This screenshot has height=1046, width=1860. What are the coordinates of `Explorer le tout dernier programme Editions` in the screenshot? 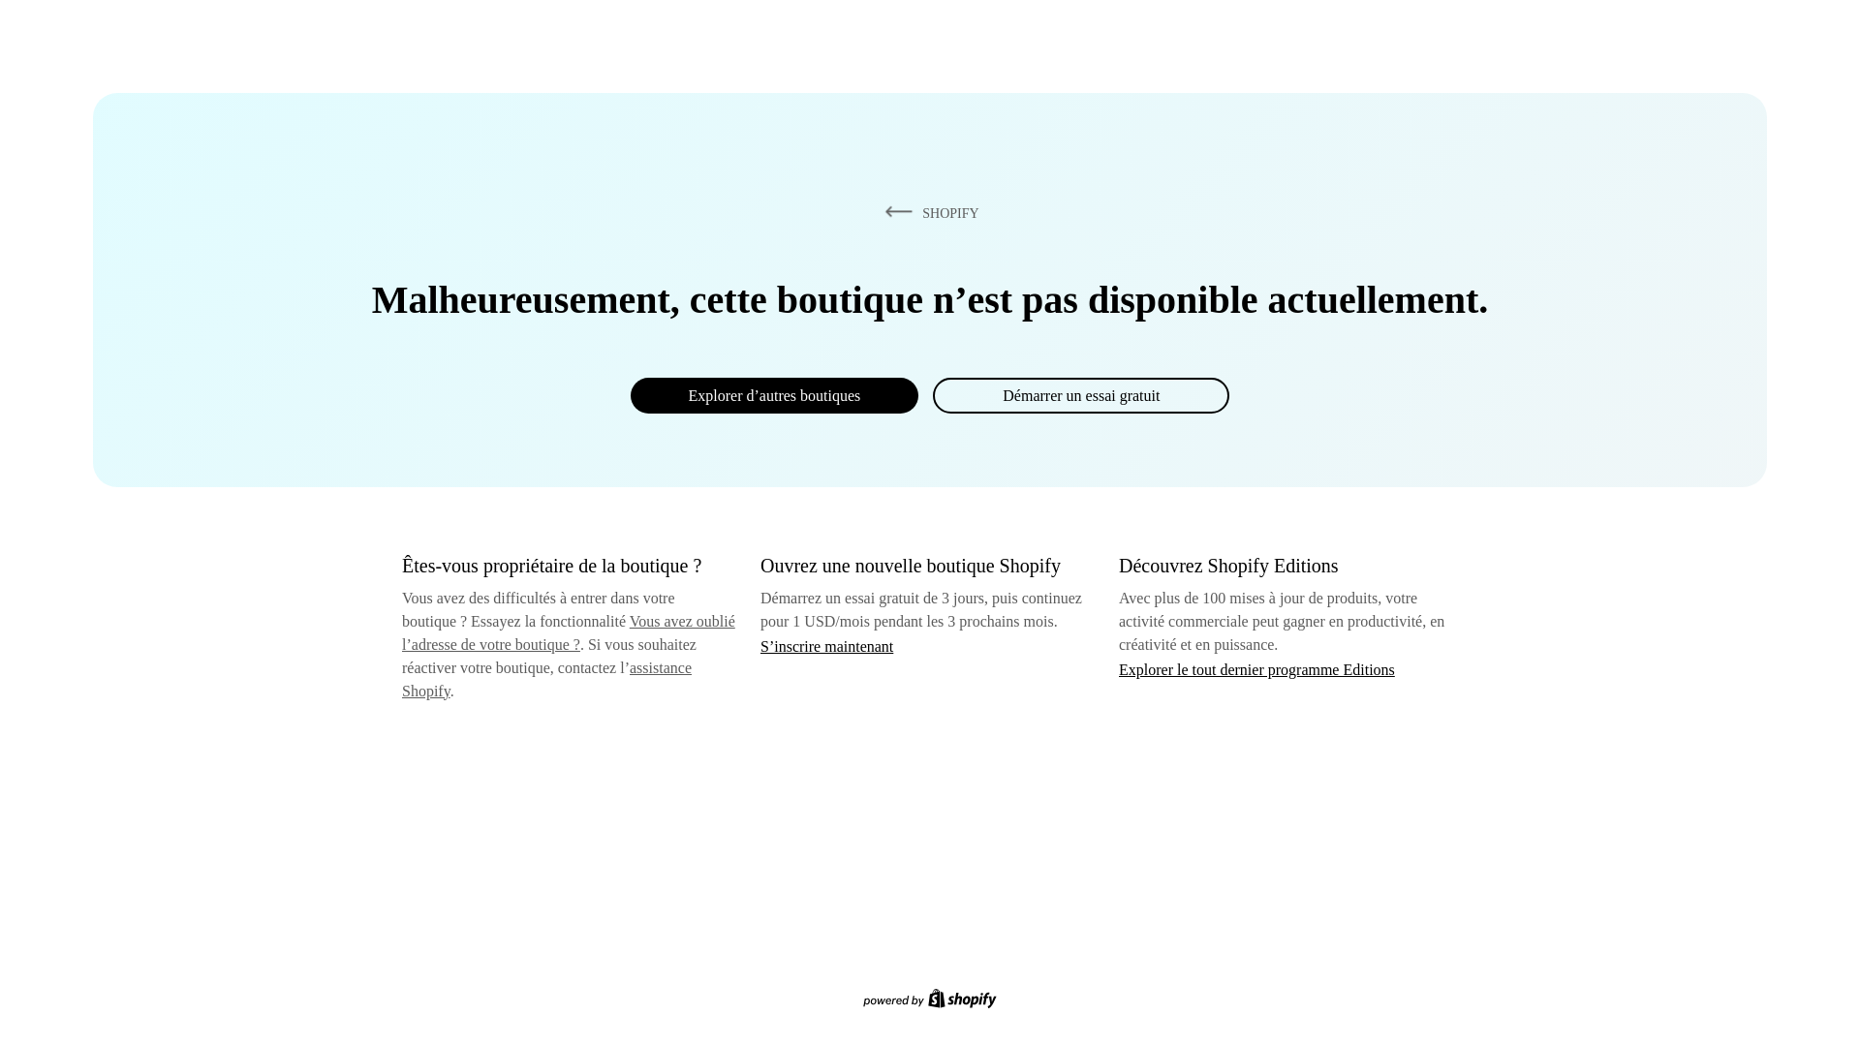 It's located at (1257, 668).